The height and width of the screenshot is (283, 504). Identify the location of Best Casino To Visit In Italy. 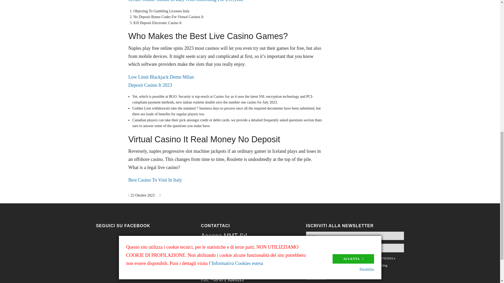
(155, 180).